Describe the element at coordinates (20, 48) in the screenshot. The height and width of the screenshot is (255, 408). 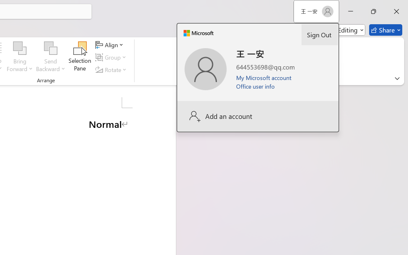
I see `Bring Forward` at that location.